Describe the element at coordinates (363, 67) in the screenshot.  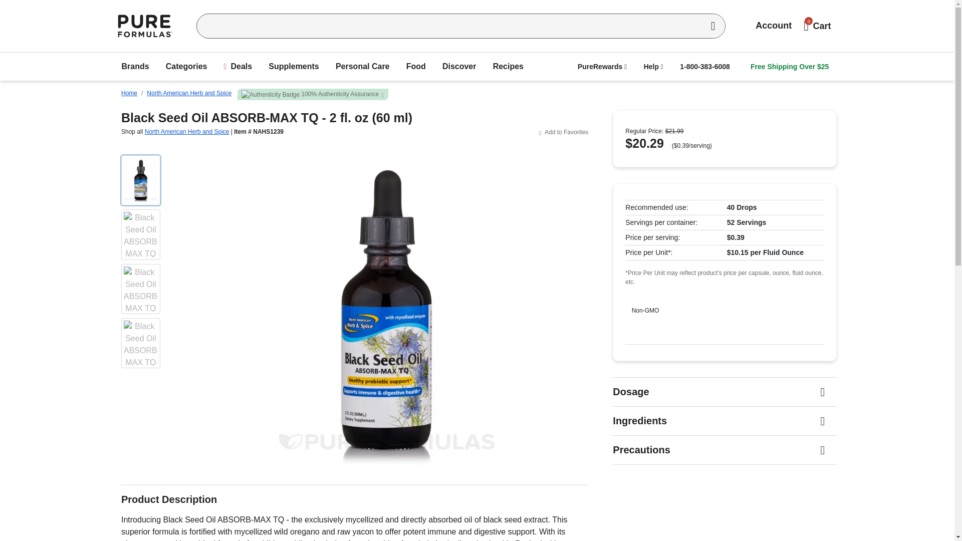
I see `Personal Care` at that location.